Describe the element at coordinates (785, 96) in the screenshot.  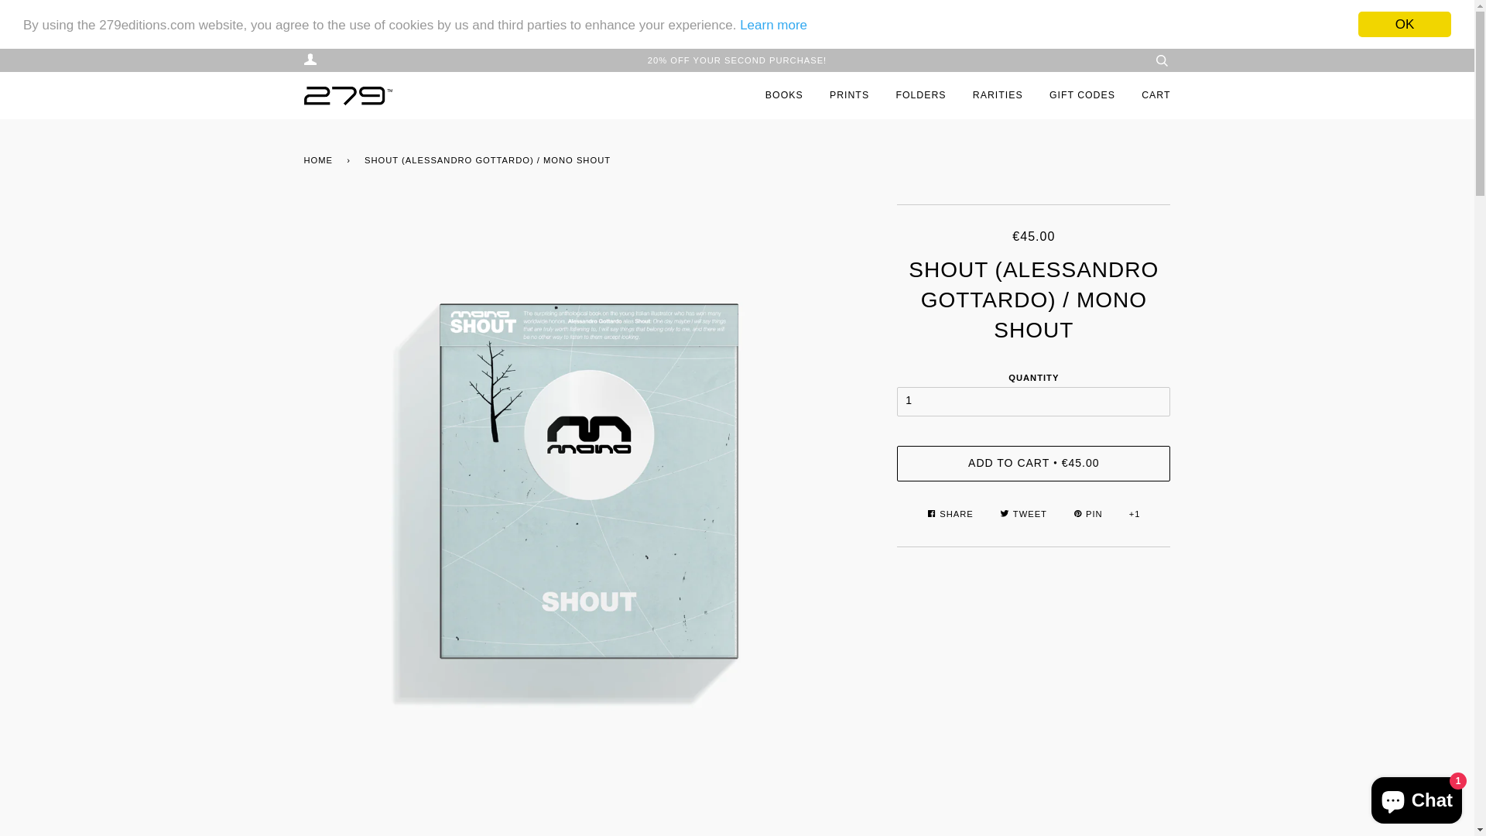
I see `BOOKS` at that location.